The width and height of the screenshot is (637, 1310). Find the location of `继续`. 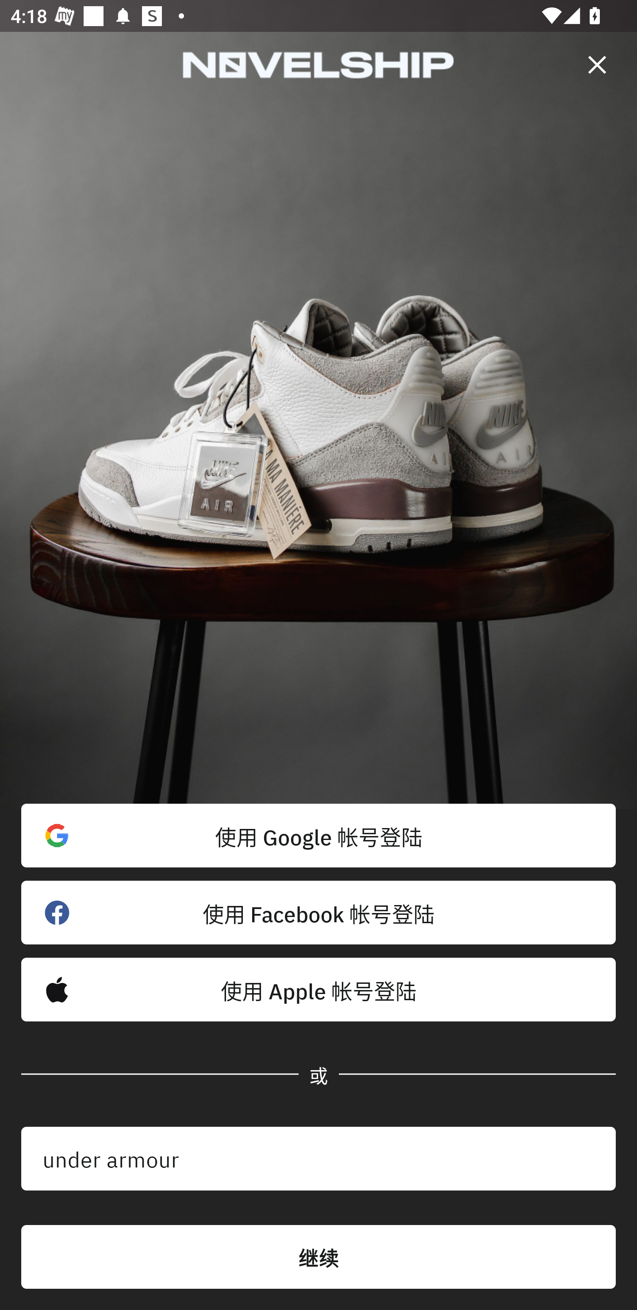

继续 is located at coordinates (318, 1257).